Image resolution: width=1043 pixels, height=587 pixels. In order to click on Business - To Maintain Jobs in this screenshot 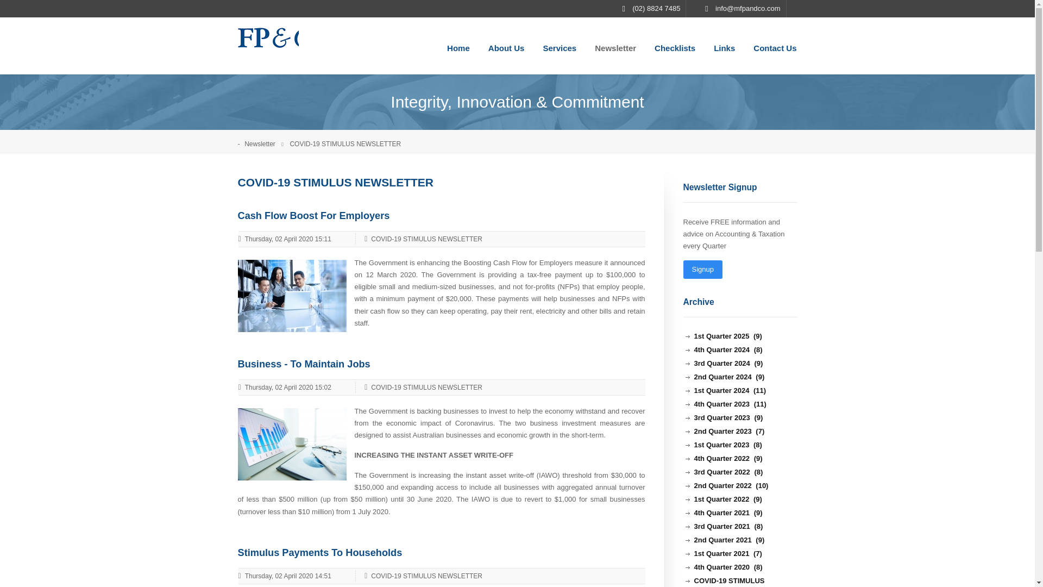, I will do `click(304, 364)`.